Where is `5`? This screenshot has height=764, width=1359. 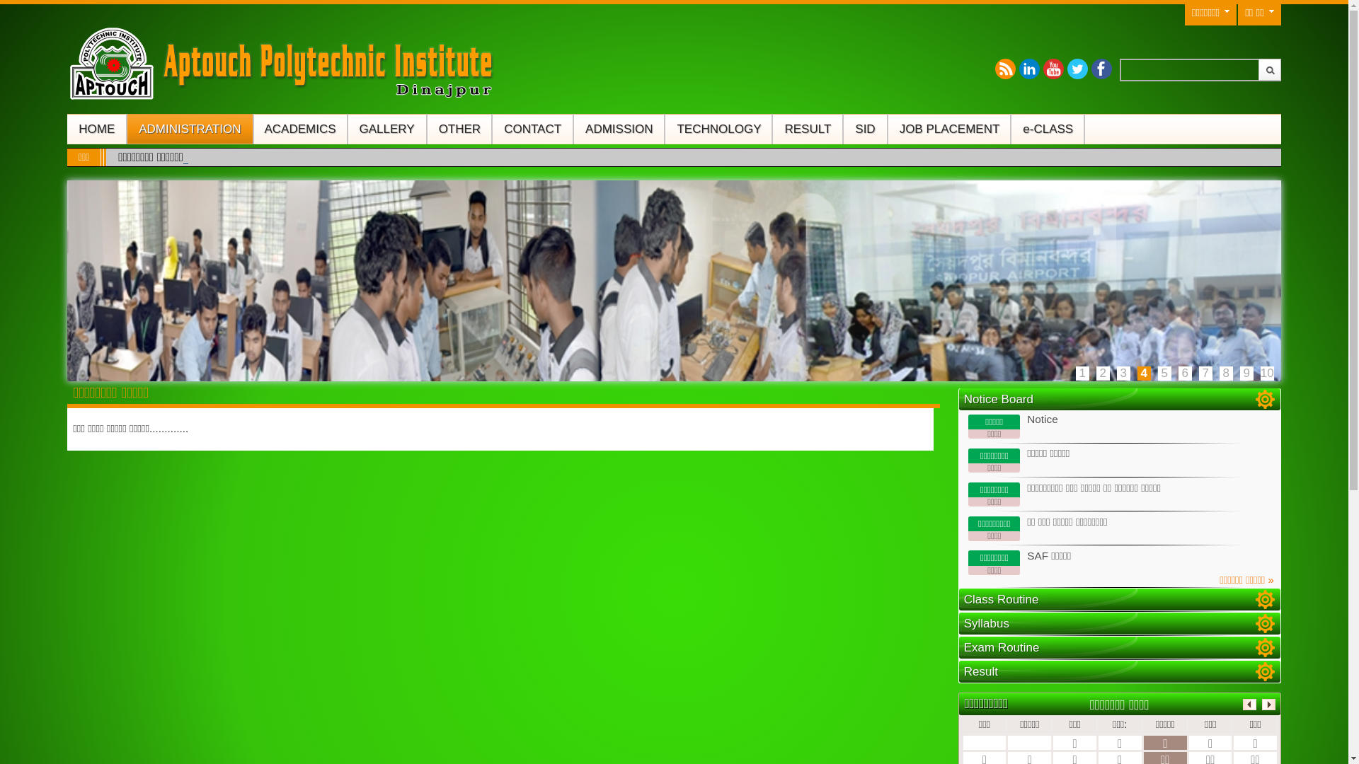 5 is located at coordinates (1165, 374).